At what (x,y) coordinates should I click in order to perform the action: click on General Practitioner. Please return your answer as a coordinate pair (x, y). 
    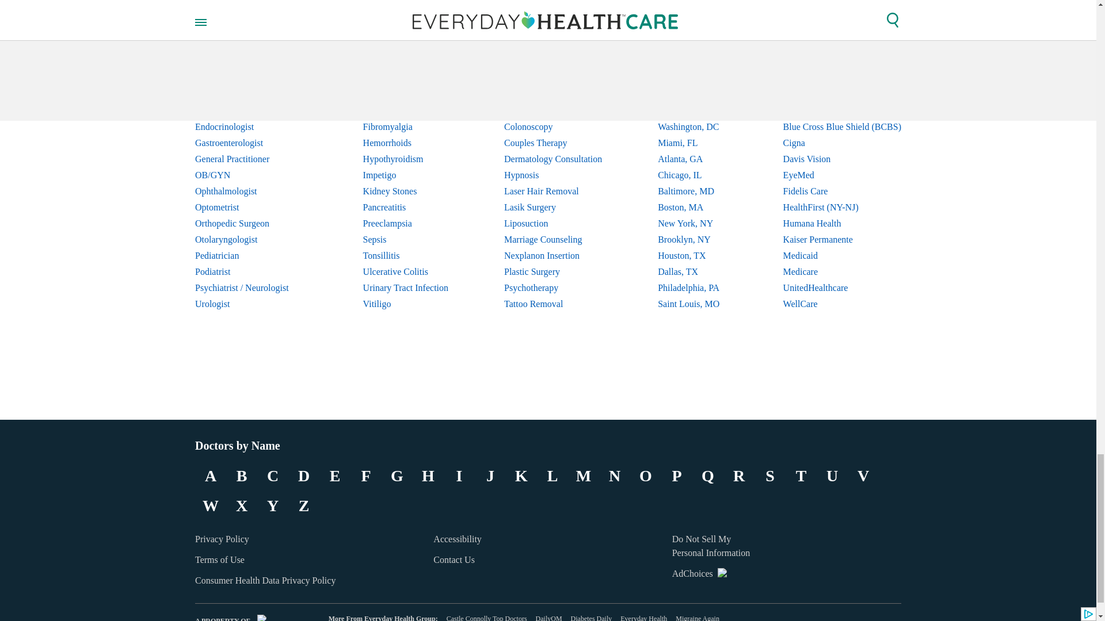
    Looking at the image, I should click on (251, 159).